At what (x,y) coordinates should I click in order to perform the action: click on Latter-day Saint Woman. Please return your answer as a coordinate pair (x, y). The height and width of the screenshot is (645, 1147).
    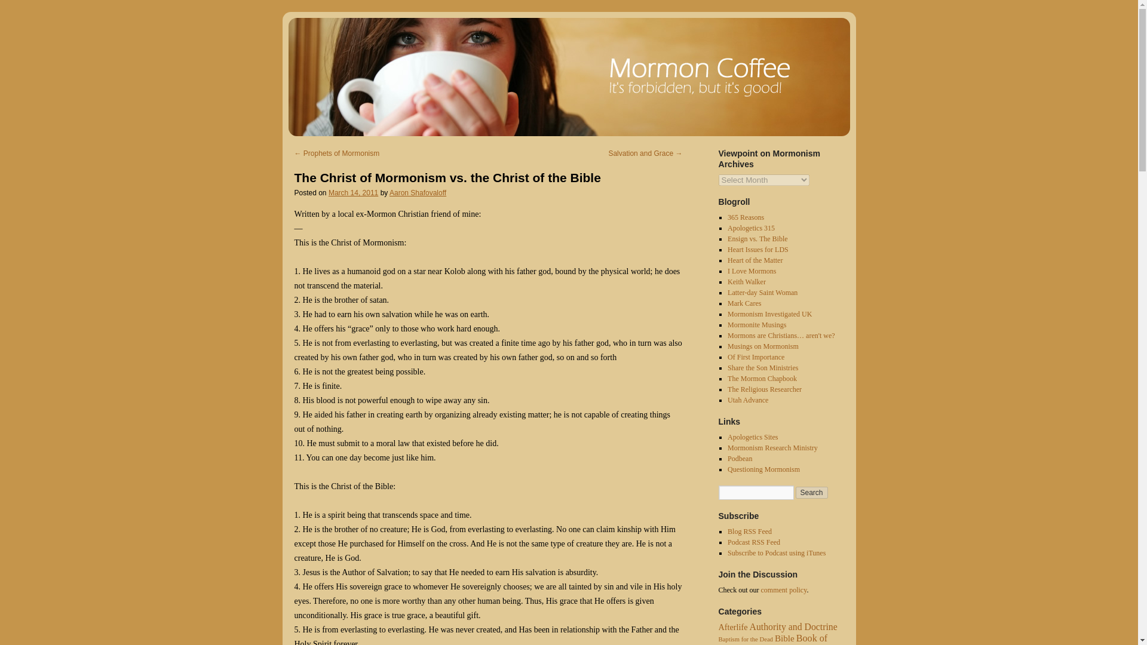
    Looking at the image, I should click on (762, 292).